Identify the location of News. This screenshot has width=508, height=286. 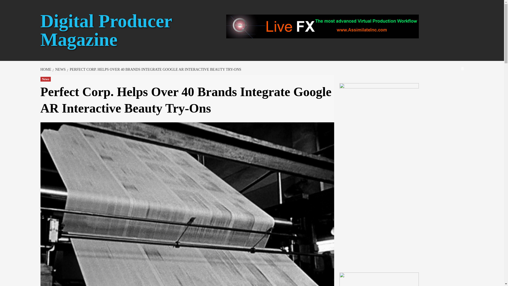
(45, 79).